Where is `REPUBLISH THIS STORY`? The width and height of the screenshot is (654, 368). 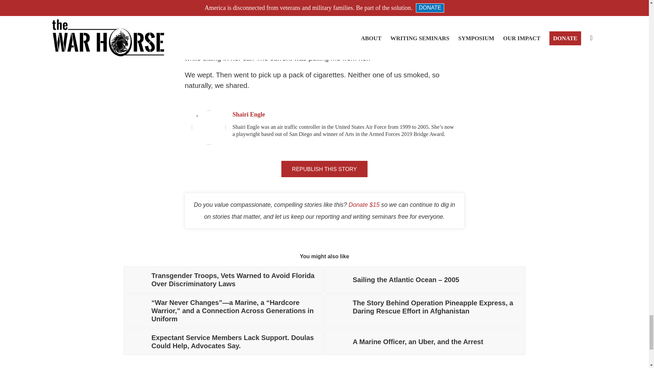 REPUBLISH THIS STORY is located at coordinates (324, 169).